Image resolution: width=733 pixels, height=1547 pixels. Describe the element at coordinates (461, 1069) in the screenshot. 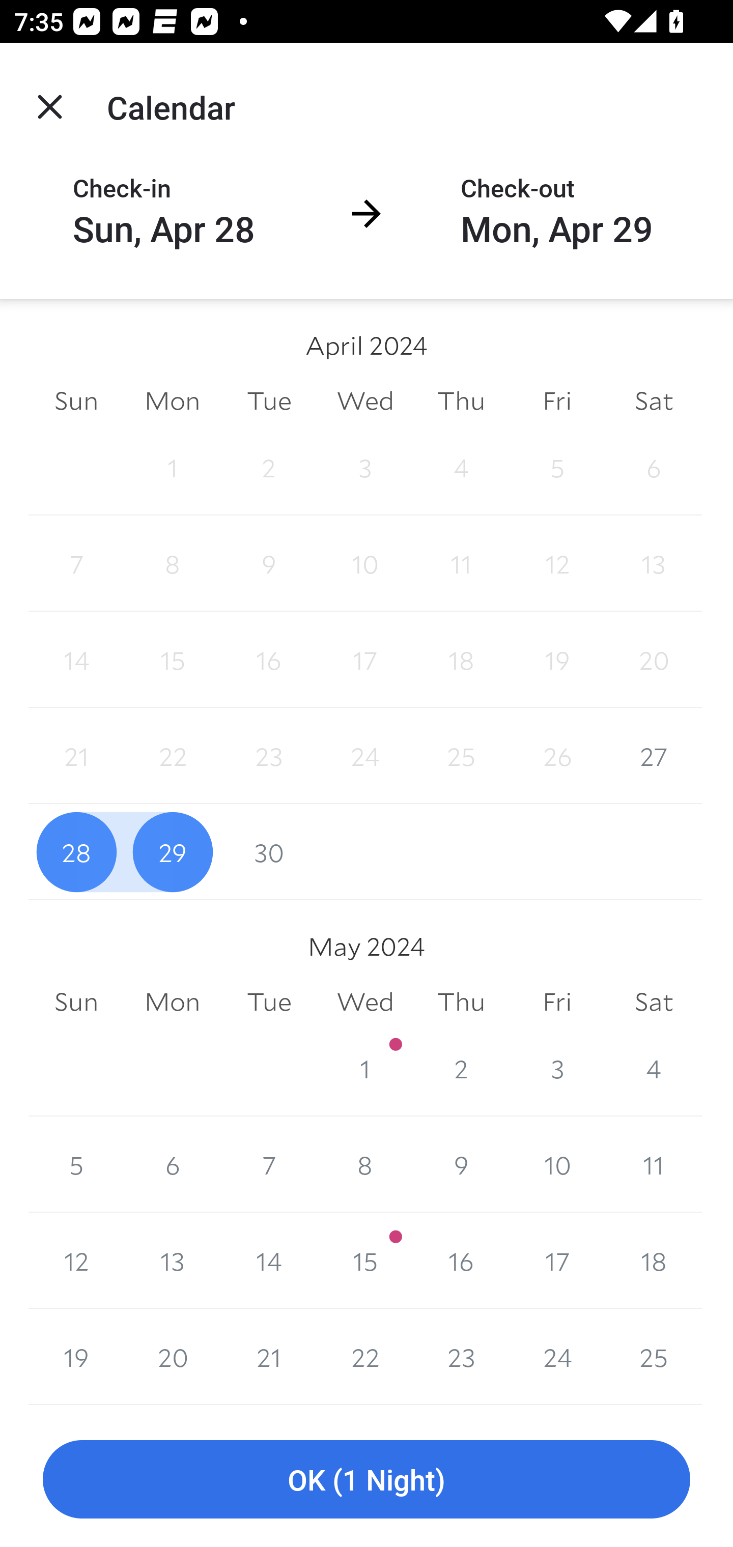

I see `2 2 May 2024` at that location.